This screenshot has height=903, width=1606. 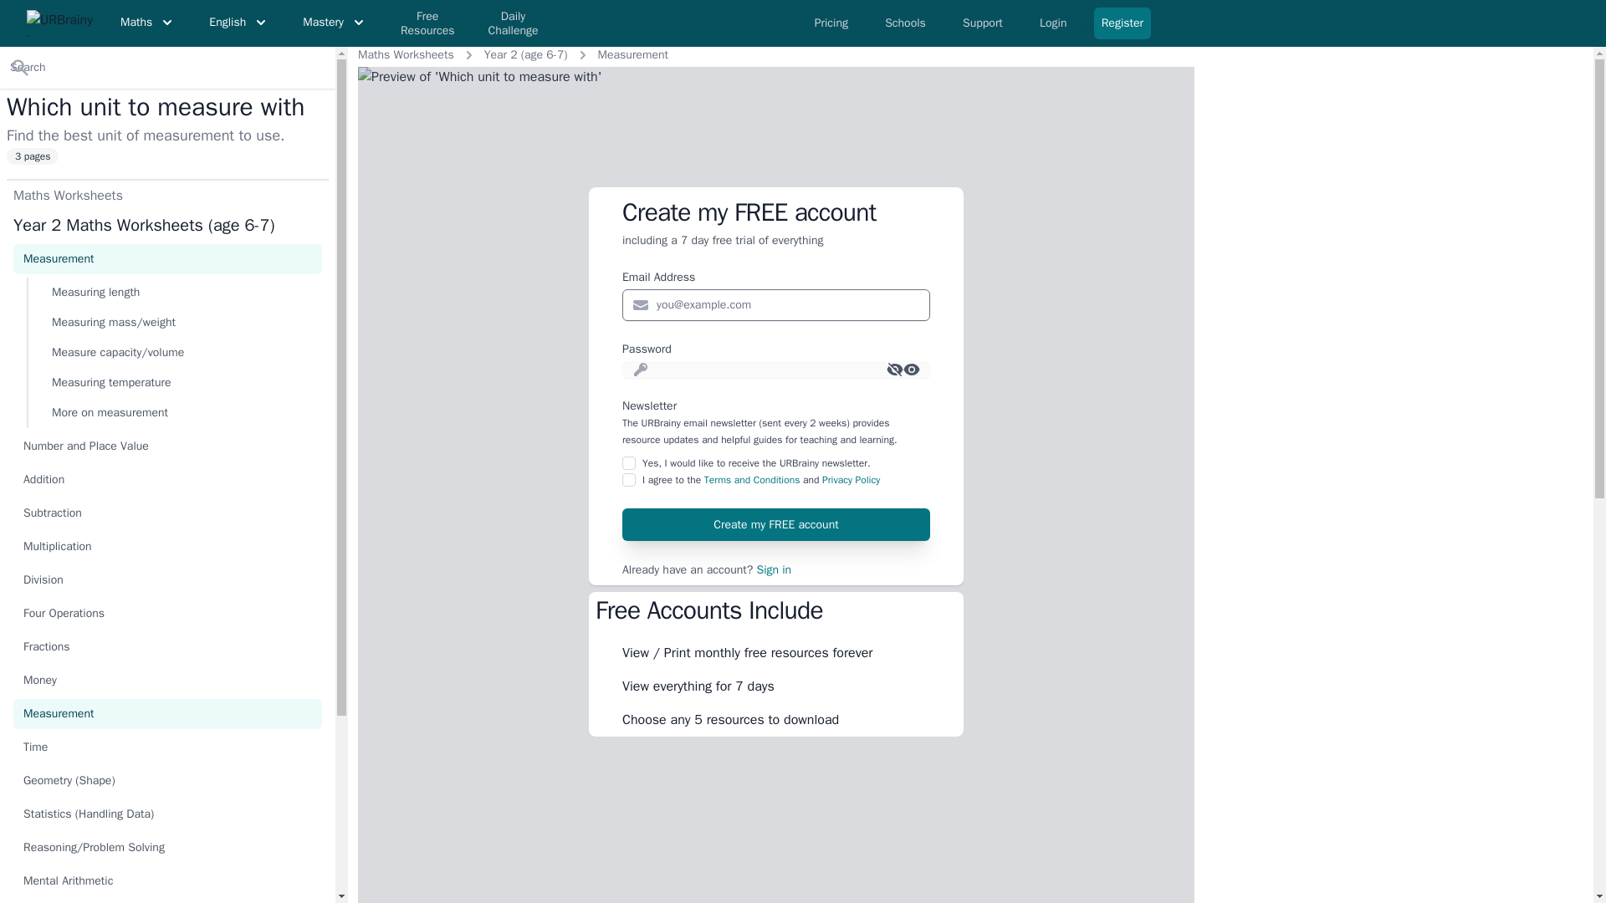 I want to click on on, so click(x=629, y=463).